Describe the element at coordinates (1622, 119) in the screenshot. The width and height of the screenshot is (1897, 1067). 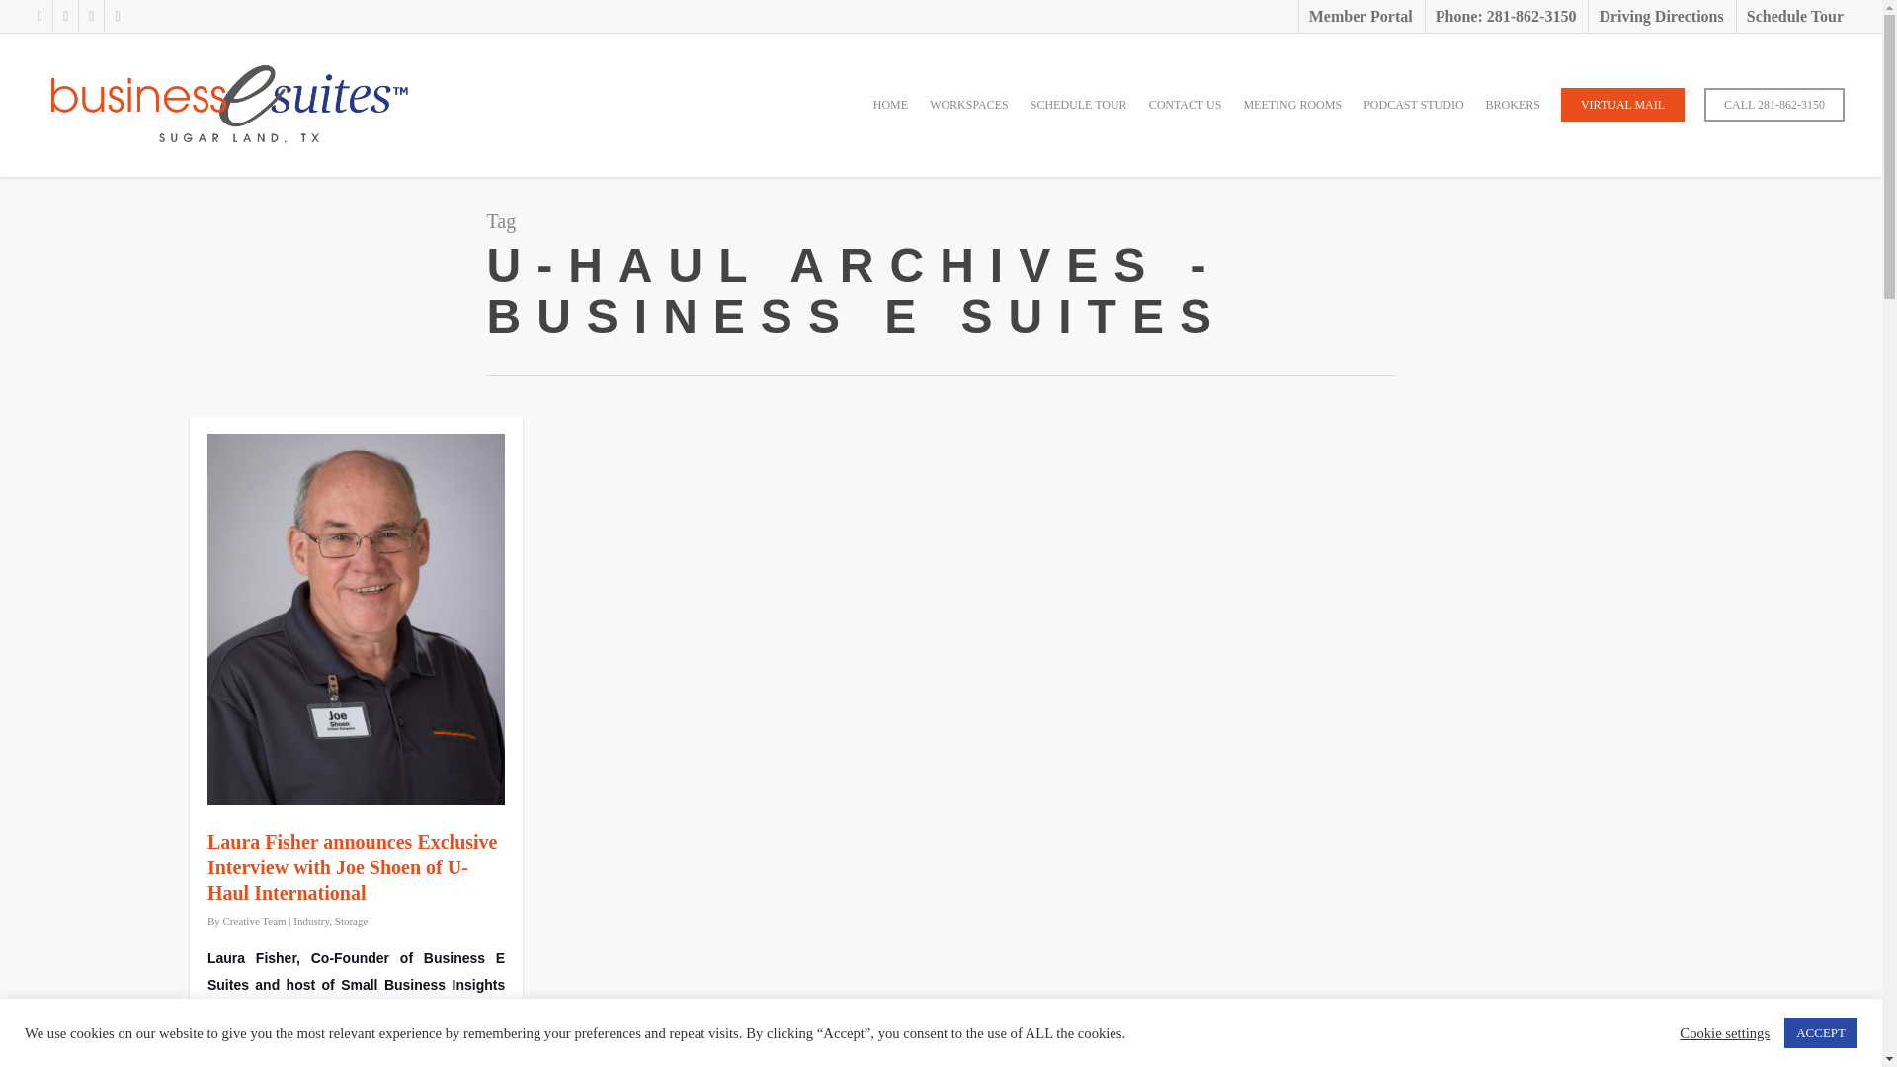
I see `VIRTUAL MAIL` at that location.